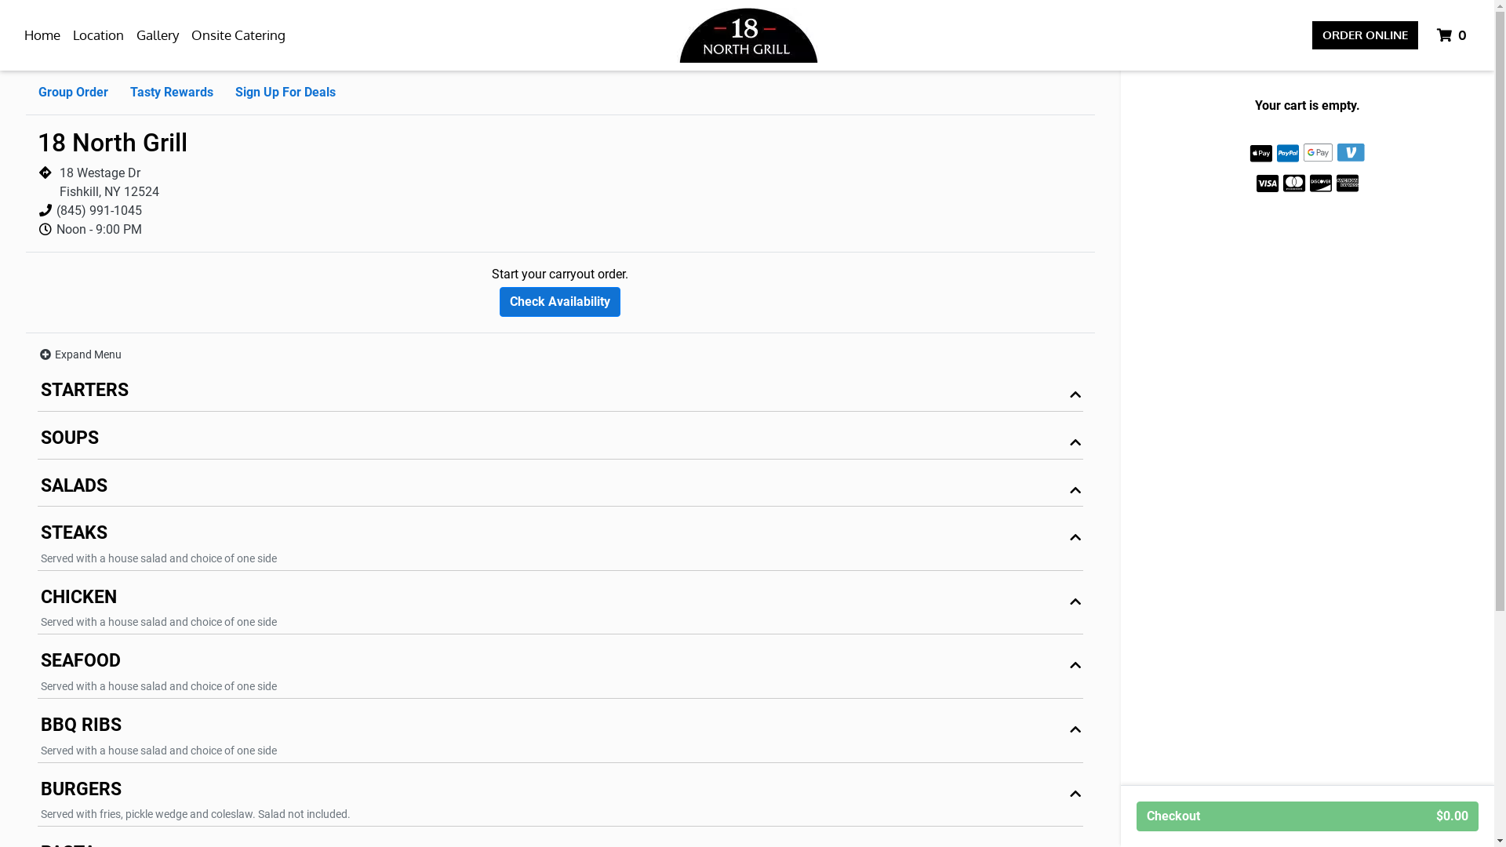  I want to click on Accepts Mastercard, so click(1294, 182).